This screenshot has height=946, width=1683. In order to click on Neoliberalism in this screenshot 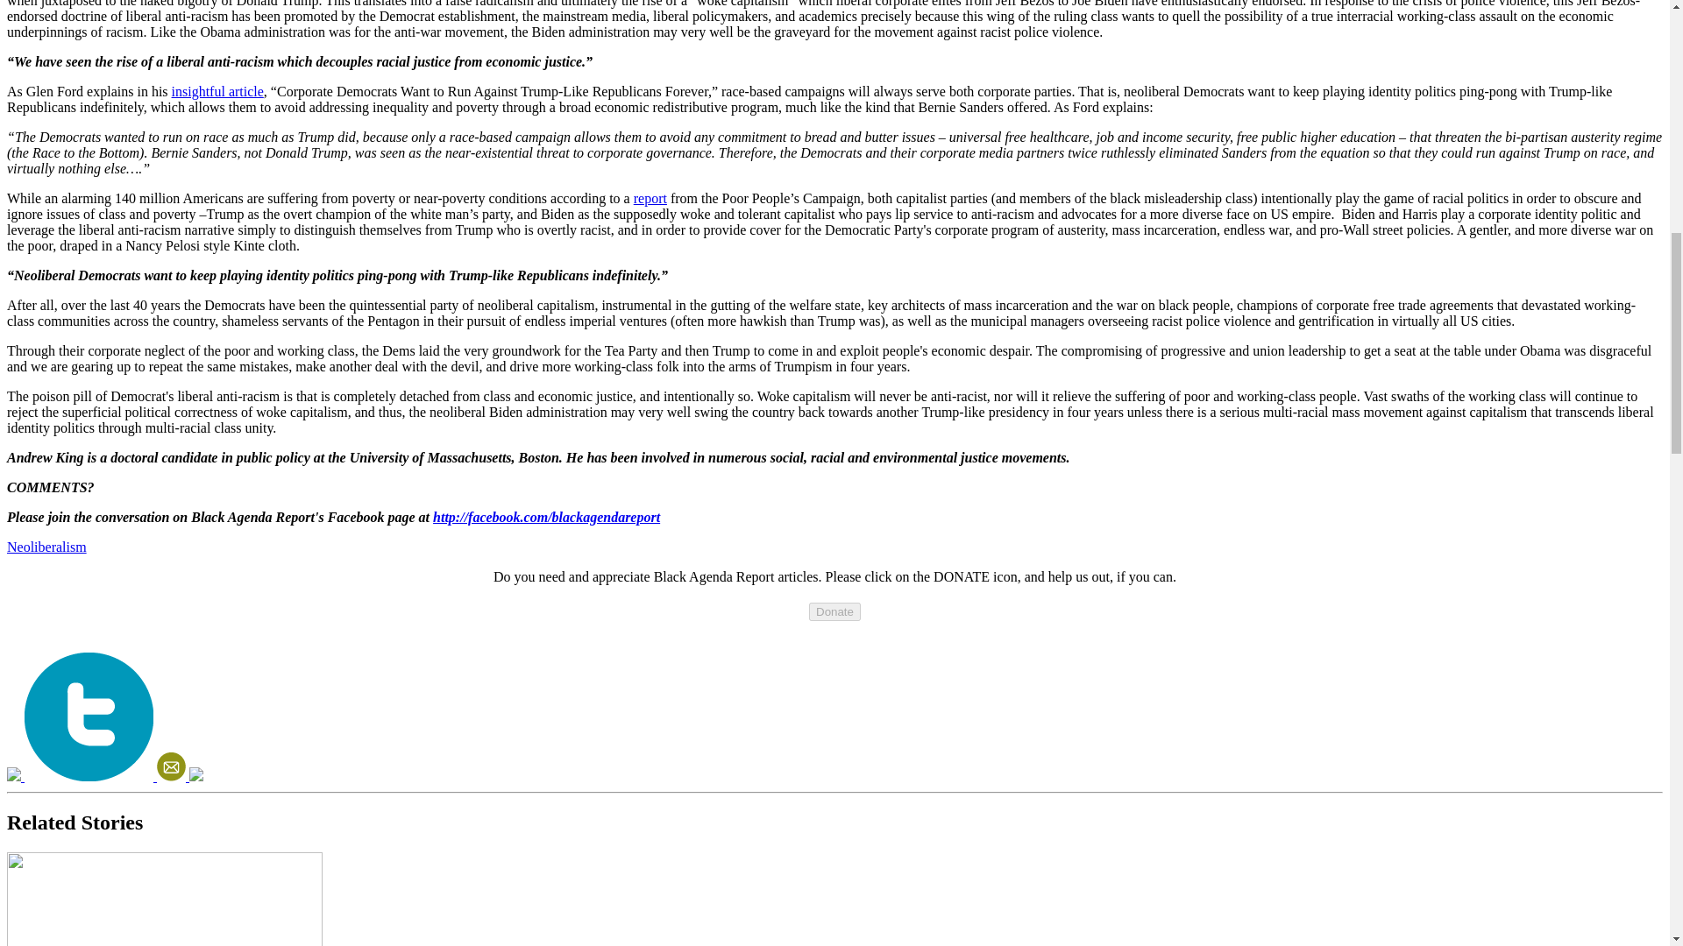, I will do `click(46, 547)`.